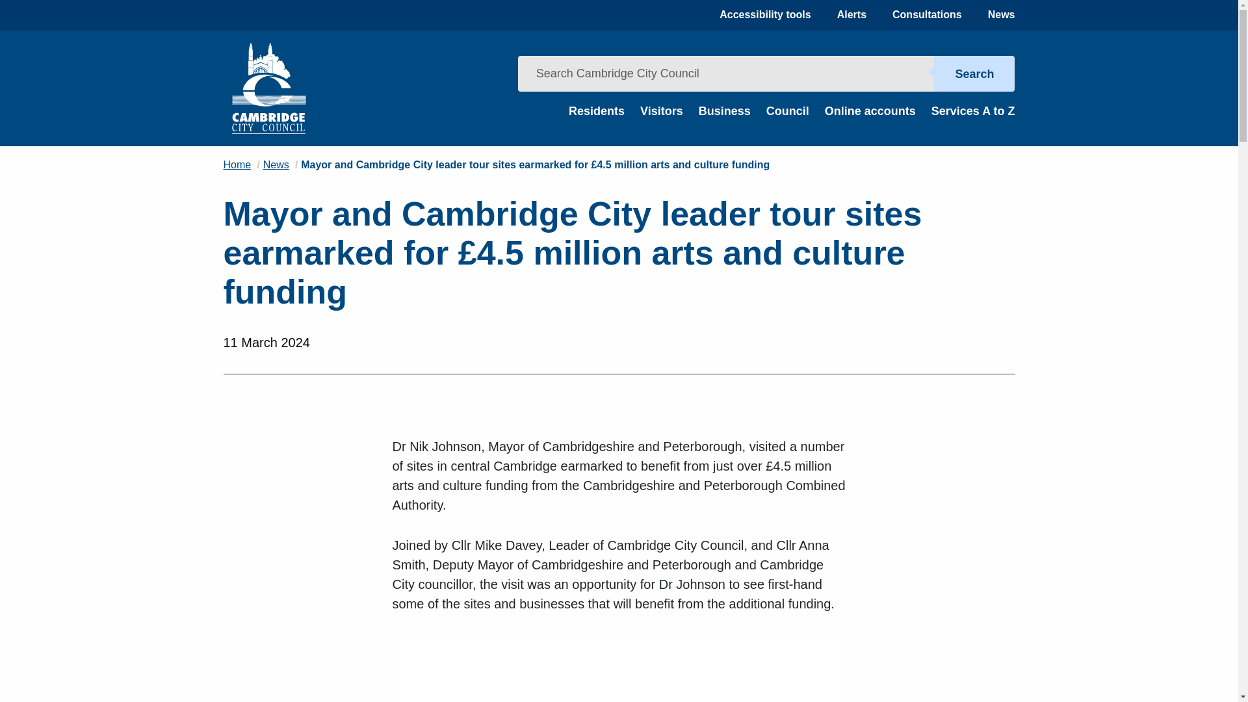 This screenshot has width=1248, height=702. What do you see at coordinates (766, 15) in the screenshot?
I see `Accessibility tools` at bounding box center [766, 15].